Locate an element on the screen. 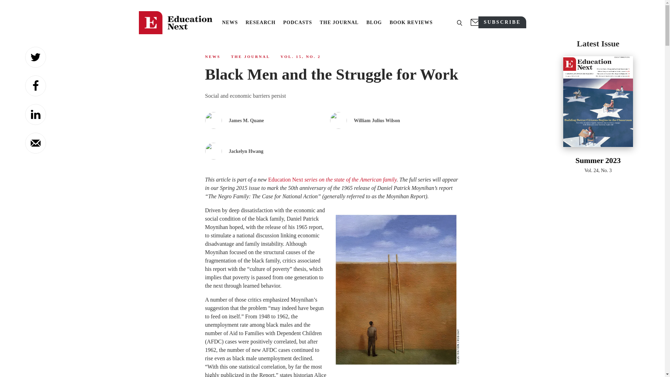  Share on Facebook is located at coordinates (332, 179).